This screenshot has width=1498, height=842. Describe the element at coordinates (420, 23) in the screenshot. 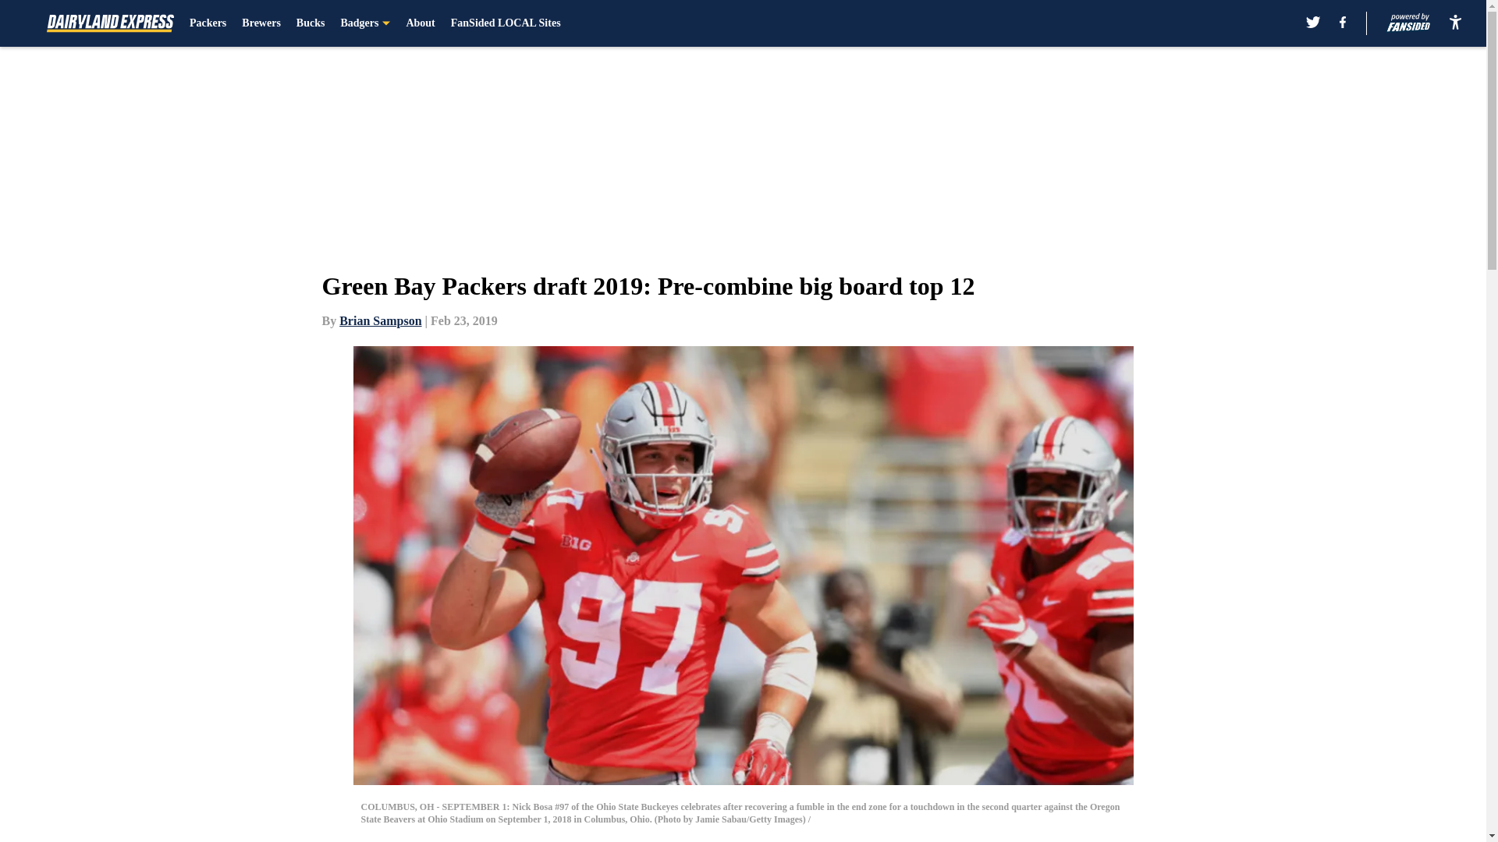

I see `About` at that location.